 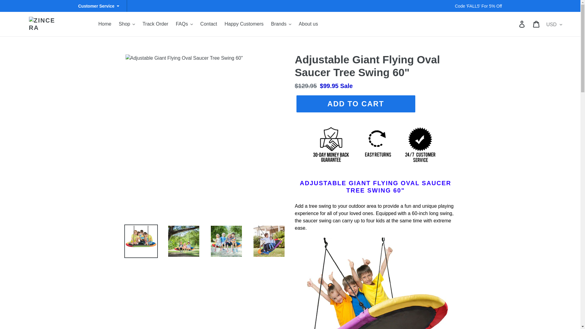 What do you see at coordinates (244, 24) in the screenshot?
I see `Happy Customers` at bounding box center [244, 24].